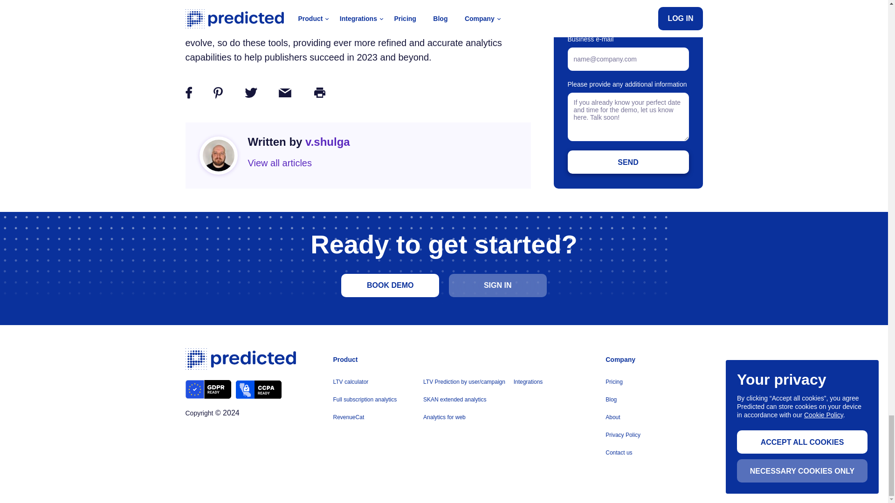 The width and height of the screenshot is (895, 503). I want to click on Share on Facebook, so click(188, 94).